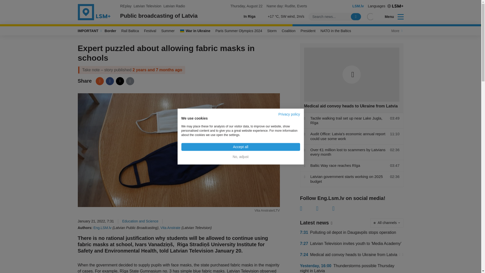 The image size is (485, 273). I want to click on REplay, so click(126, 6).